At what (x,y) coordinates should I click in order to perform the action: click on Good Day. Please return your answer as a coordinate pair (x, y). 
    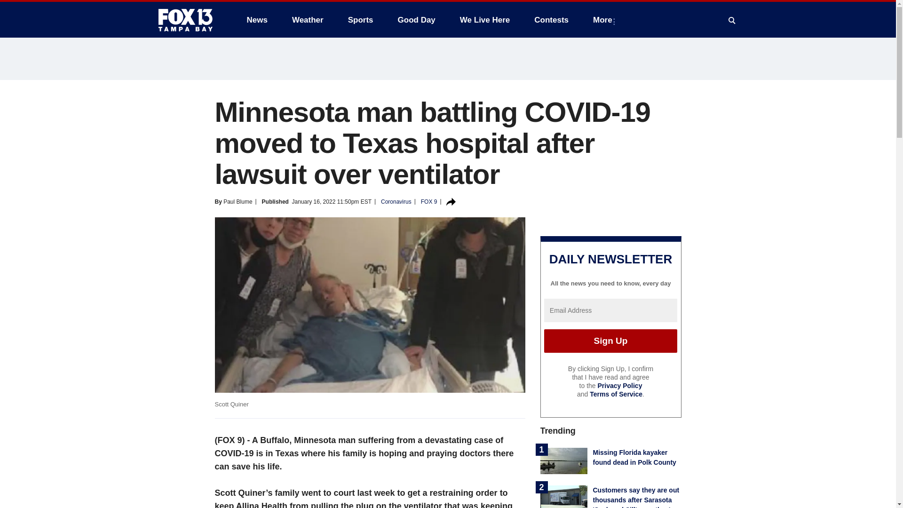
    Looking at the image, I should click on (417, 20).